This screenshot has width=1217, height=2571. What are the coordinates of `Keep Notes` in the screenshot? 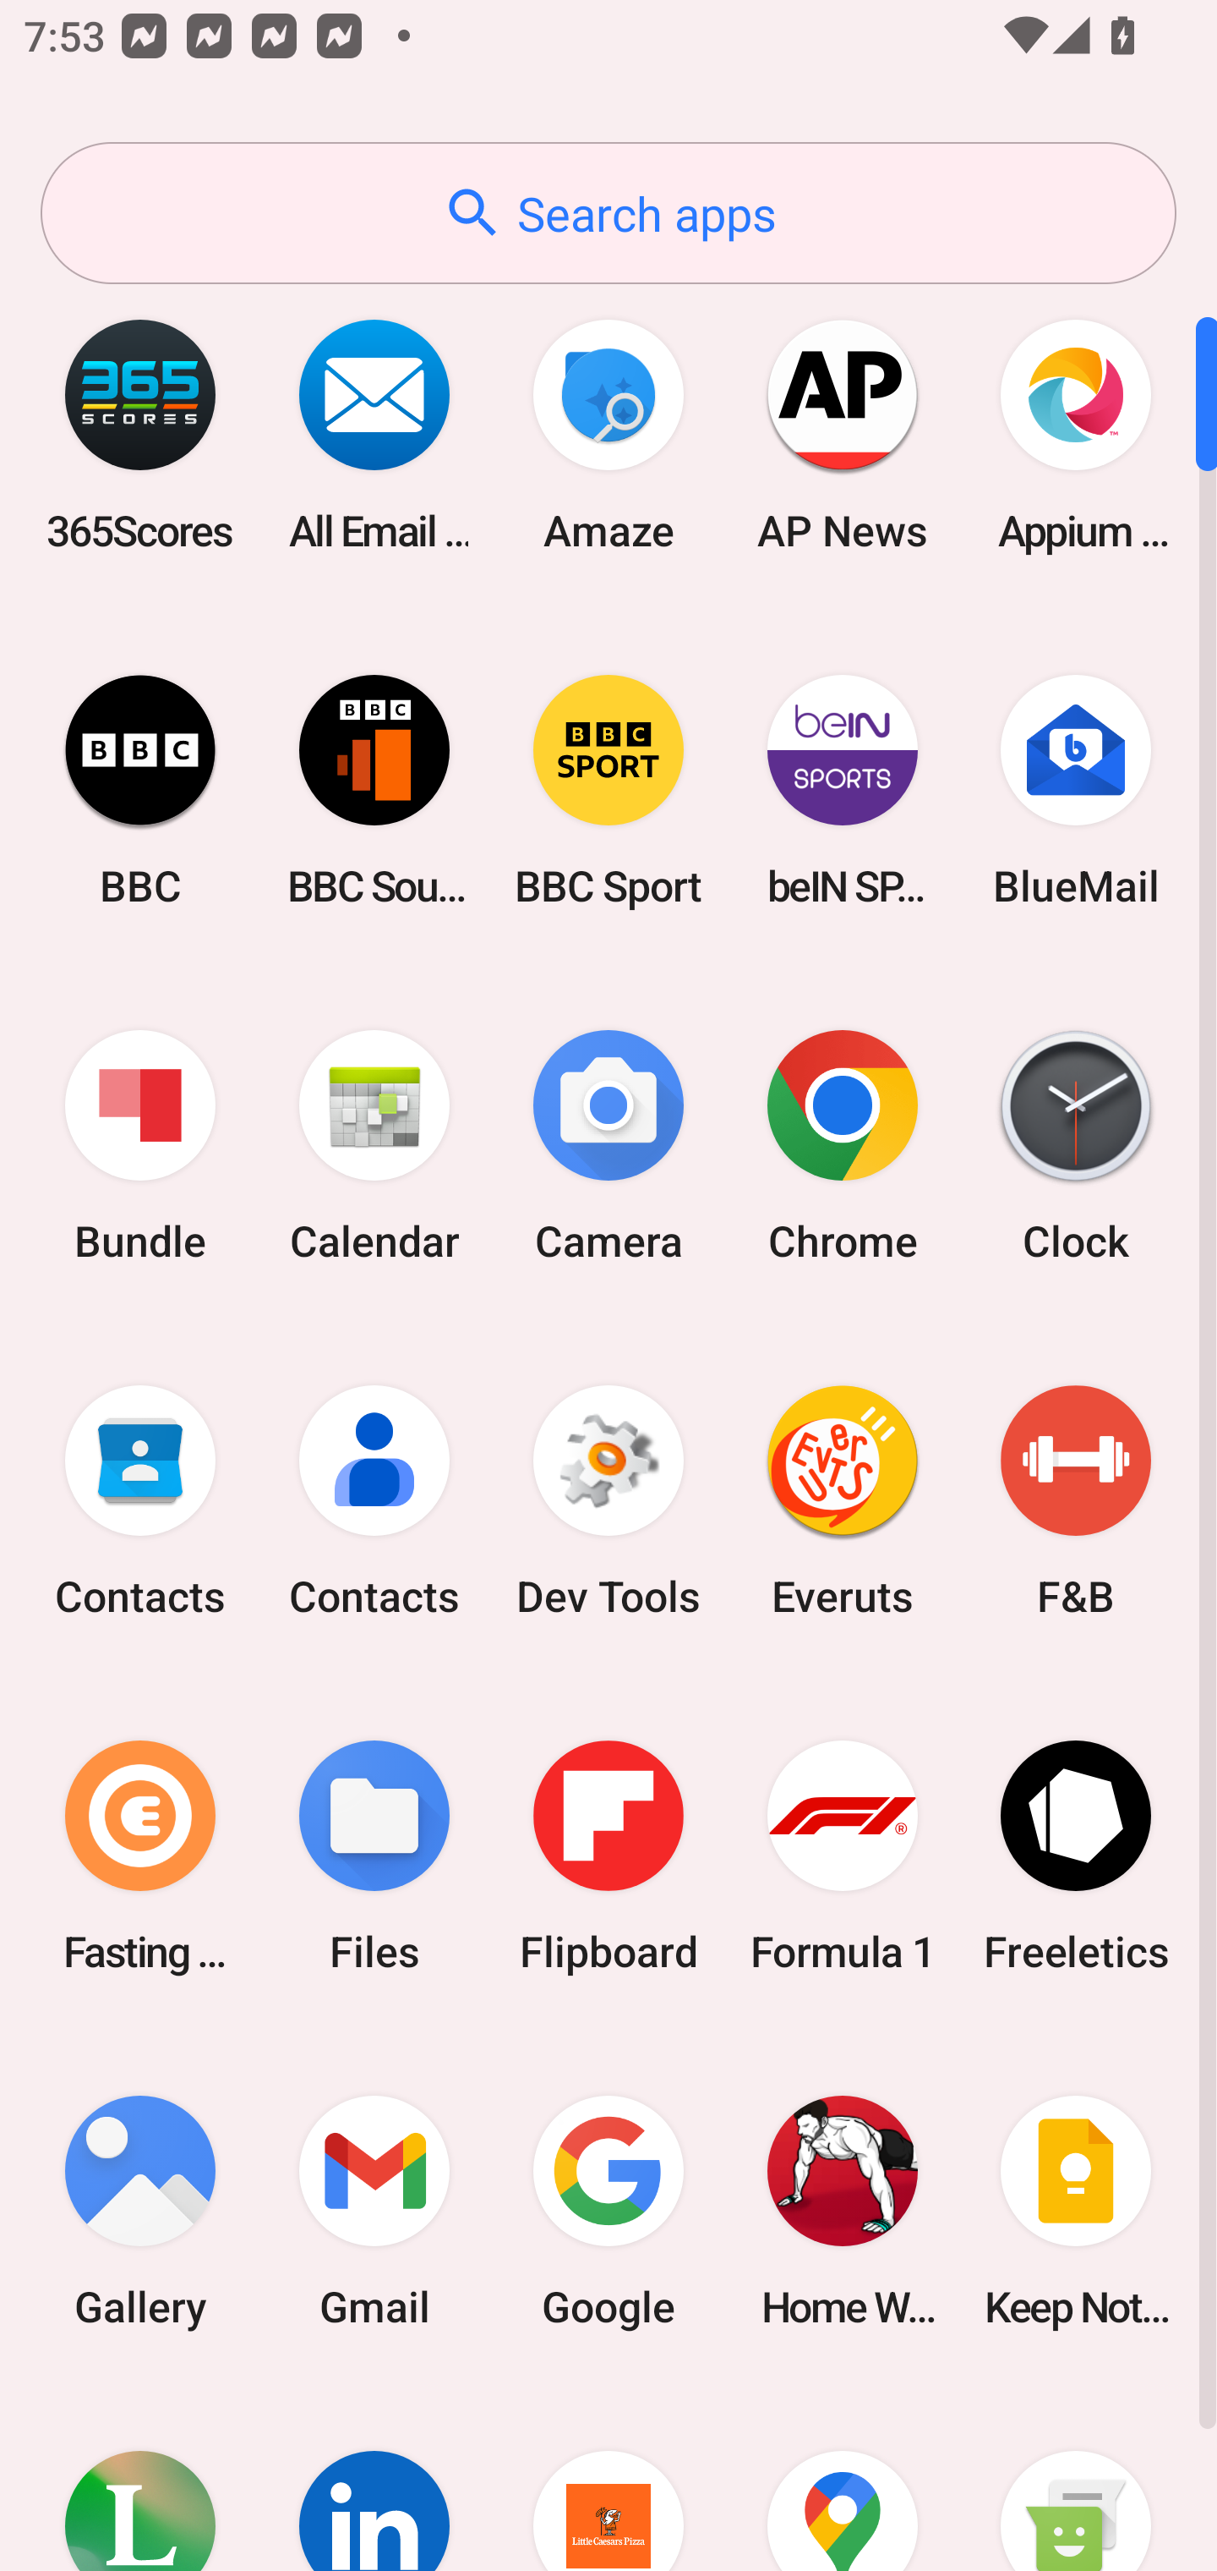 It's located at (1076, 2211).